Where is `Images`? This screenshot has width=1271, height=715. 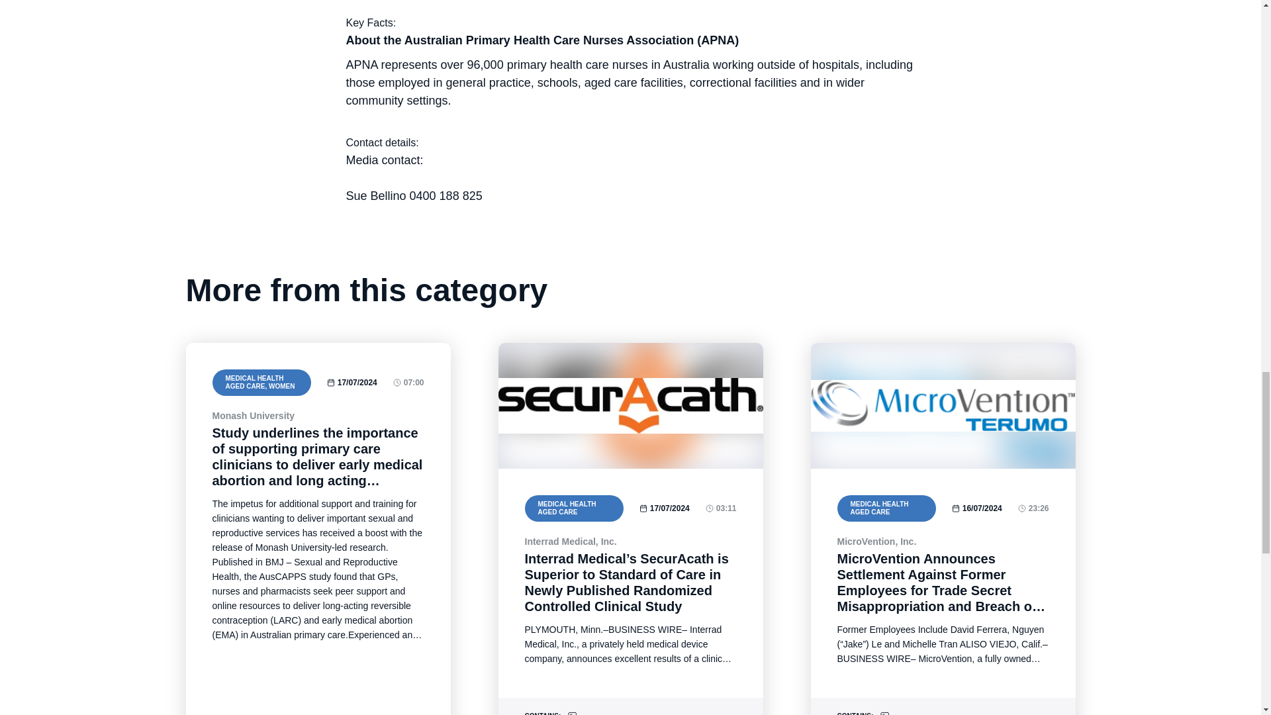 Images is located at coordinates (884, 712).